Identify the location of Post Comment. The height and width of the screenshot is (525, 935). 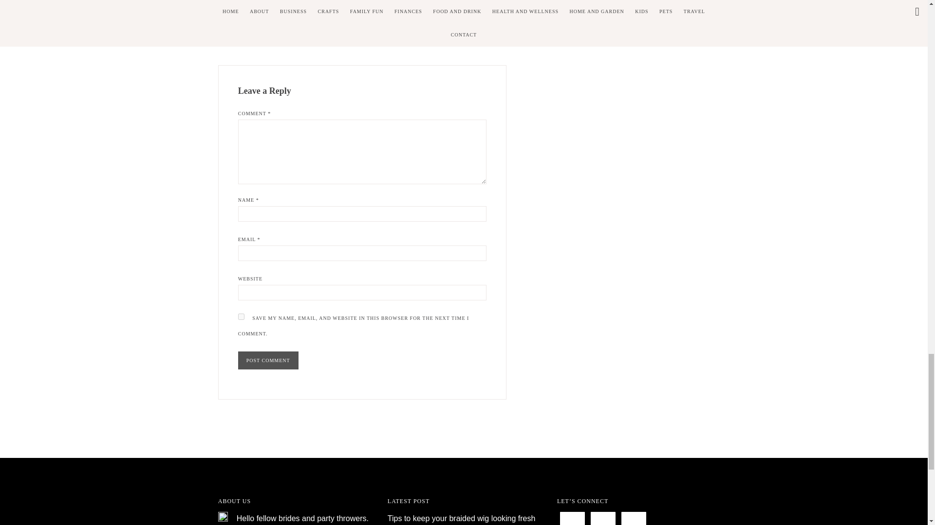
(268, 360).